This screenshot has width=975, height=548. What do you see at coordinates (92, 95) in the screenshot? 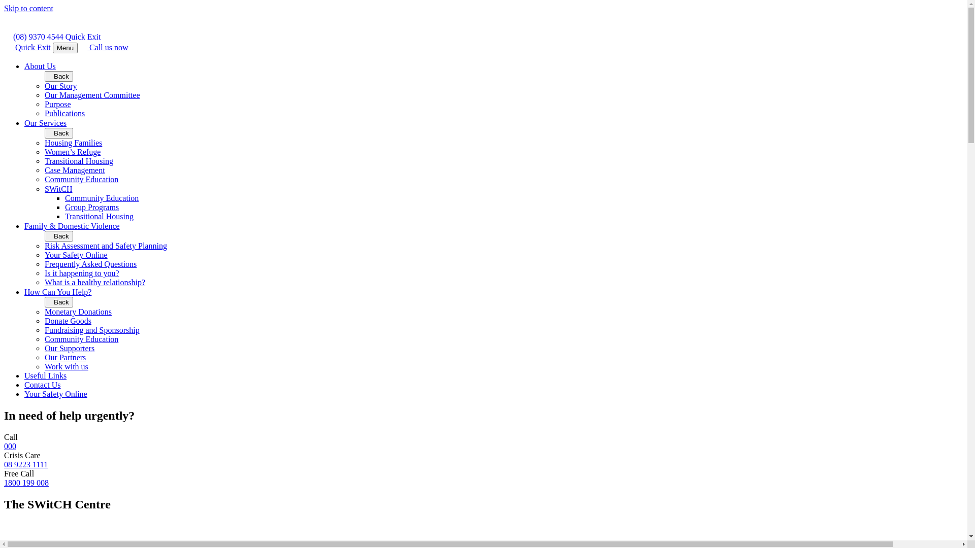
I see `Our Management Committee` at bounding box center [92, 95].